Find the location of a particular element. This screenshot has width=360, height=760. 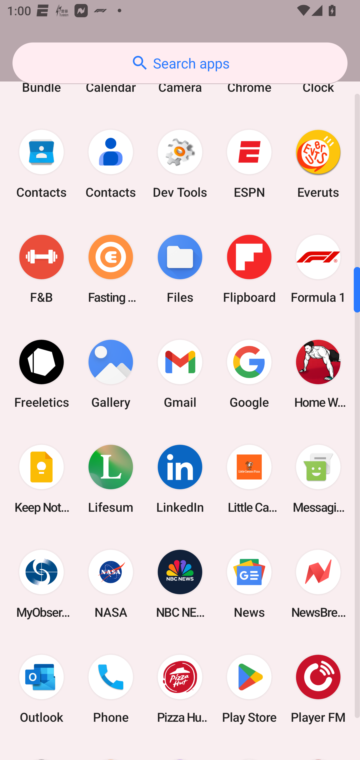

Gmail is located at coordinates (180, 374).